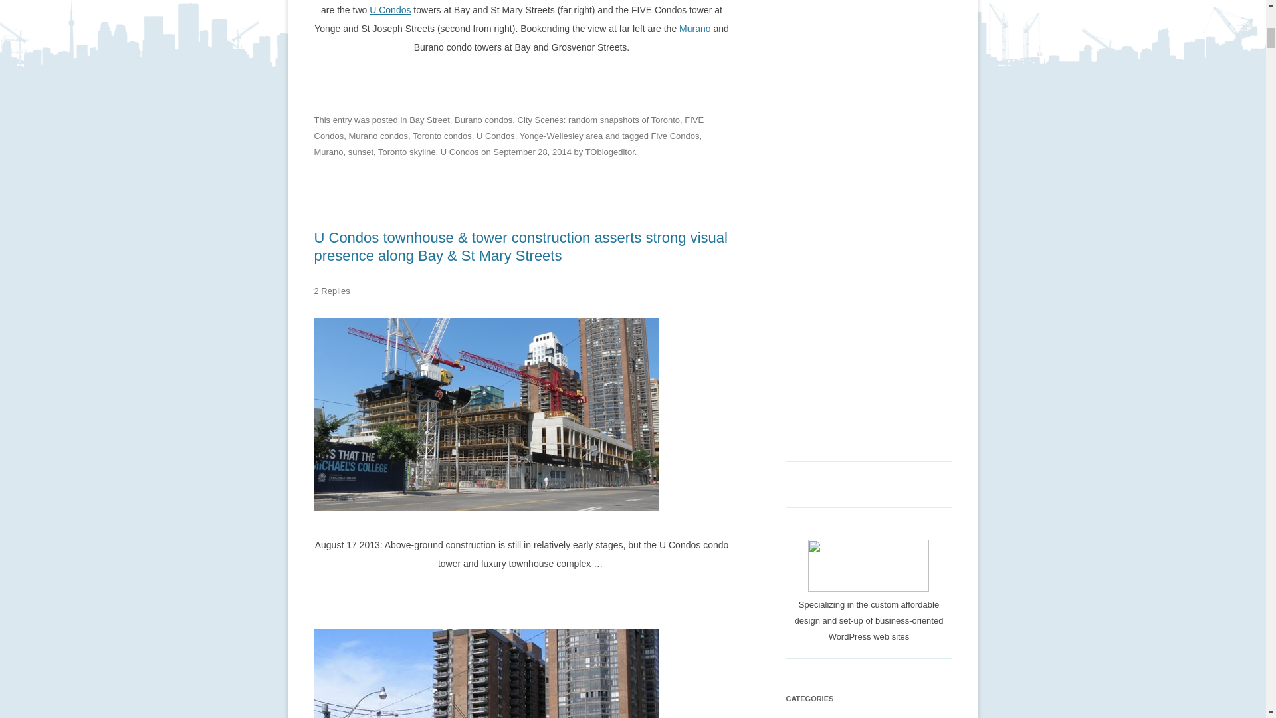  What do you see at coordinates (429, 120) in the screenshot?
I see `Bay Street` at bounding box center [429, 120].